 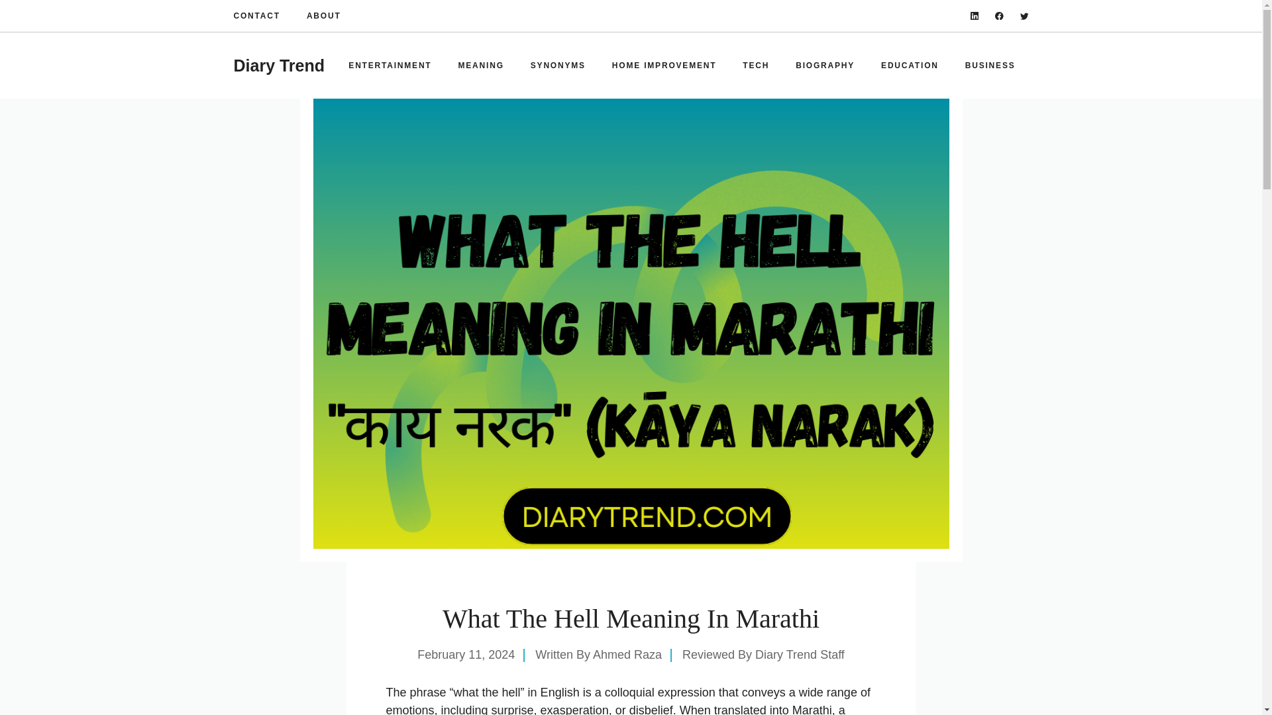 What do you see at coordinates (481, 65) in the screenshot?
I see `MEANING` at bounding box center [481, 65].